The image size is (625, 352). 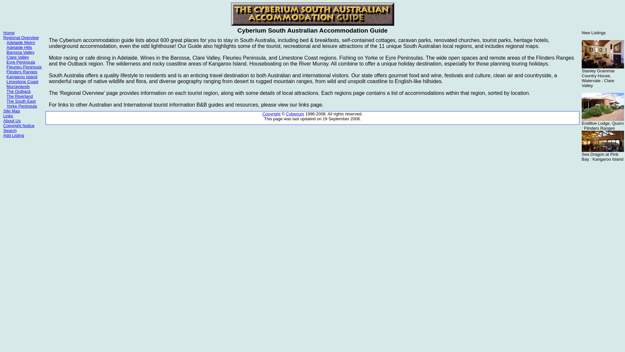 I want to click on Adelaide Hills, so click(x=20, y=48).